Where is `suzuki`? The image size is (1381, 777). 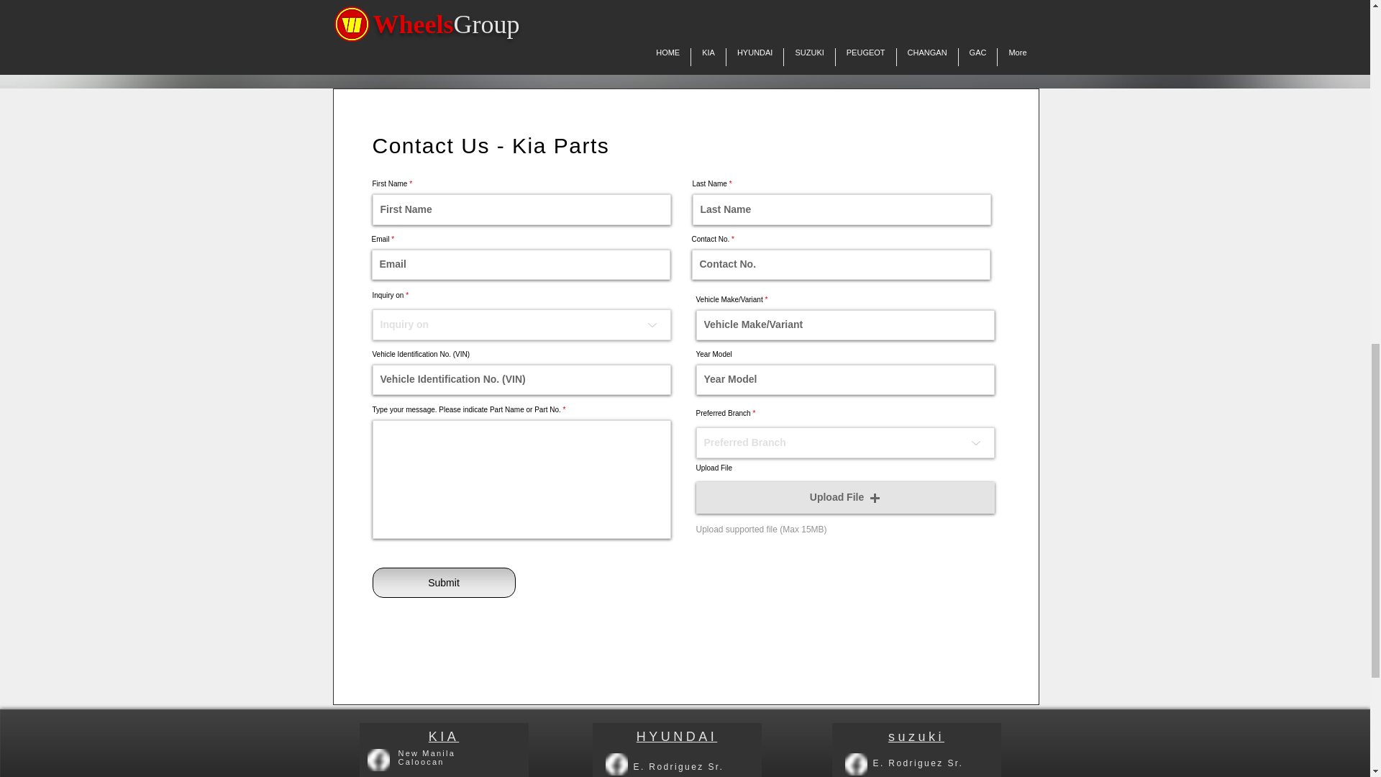 suzuki is located at coordinates (916, 737).